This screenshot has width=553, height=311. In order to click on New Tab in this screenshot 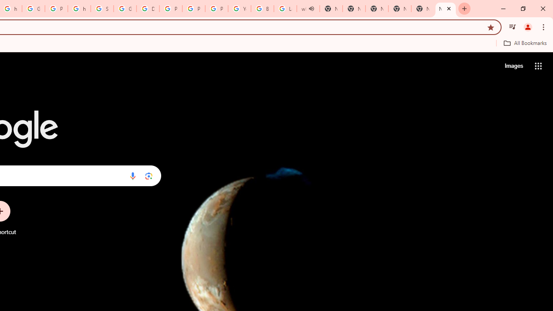, I will do `click(445, 9)`.